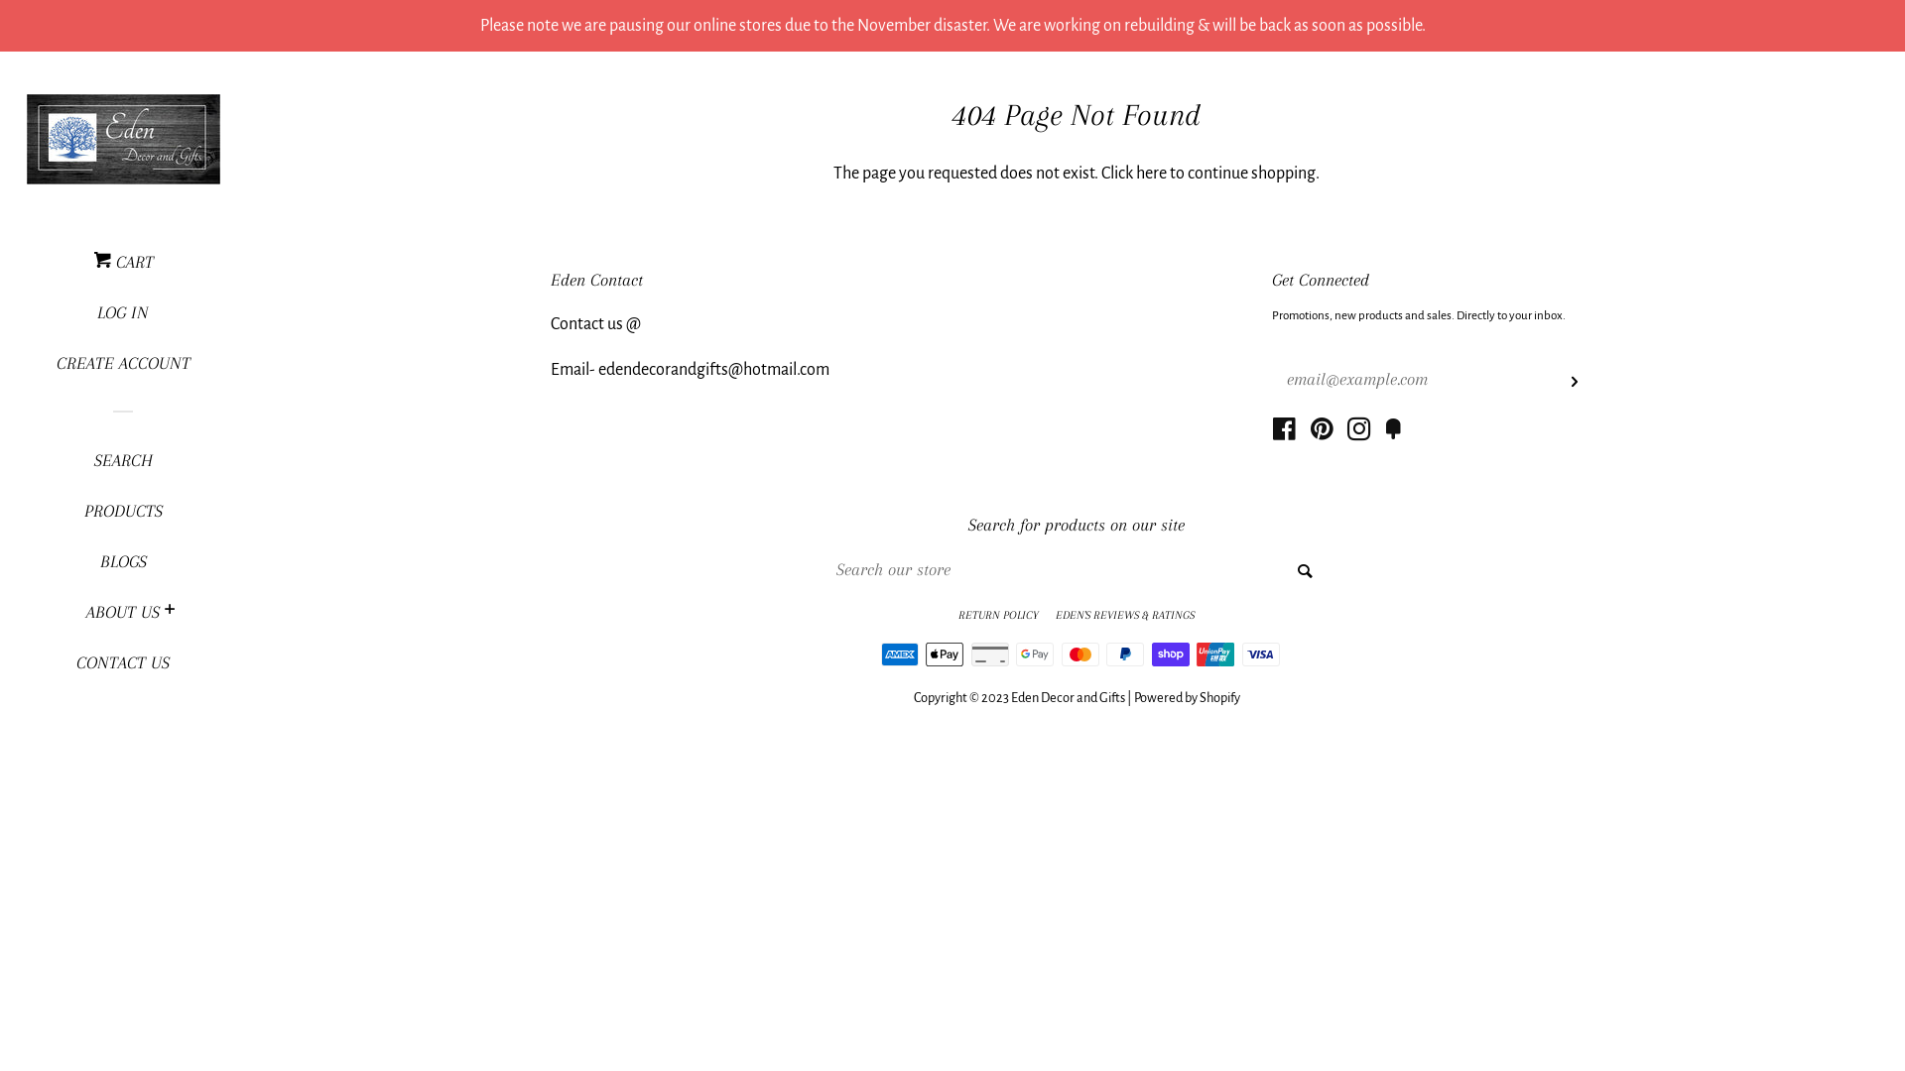 The width and height of the screenshot is (1905, 1071). I want to click on BLOGS, so click(123, 569).